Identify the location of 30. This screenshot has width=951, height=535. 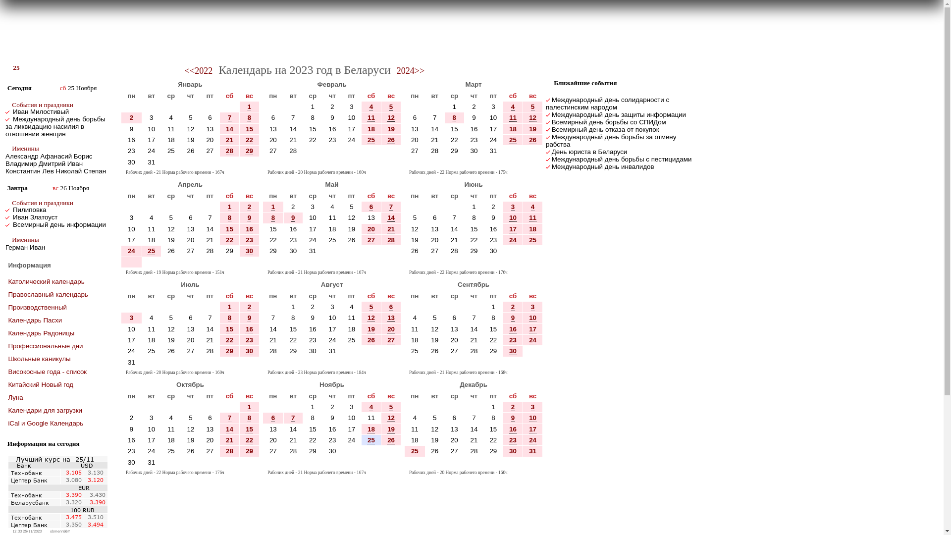
(250, 351).